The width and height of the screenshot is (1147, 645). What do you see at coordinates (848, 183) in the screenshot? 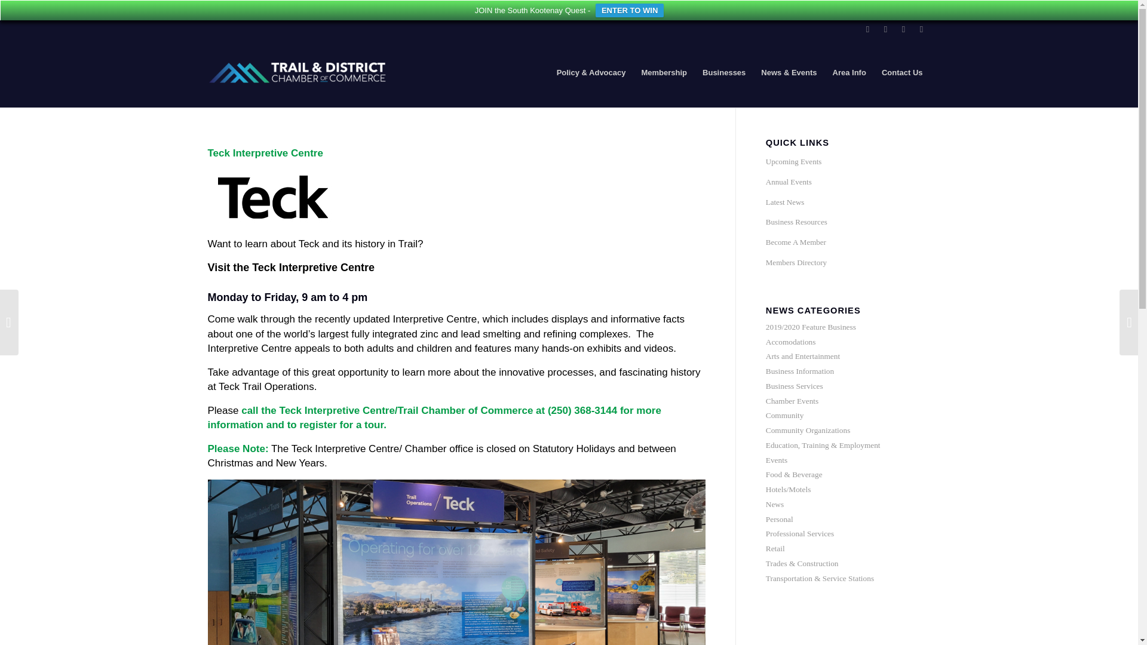
I see `Annual Events` at bounding box center [848, 183].